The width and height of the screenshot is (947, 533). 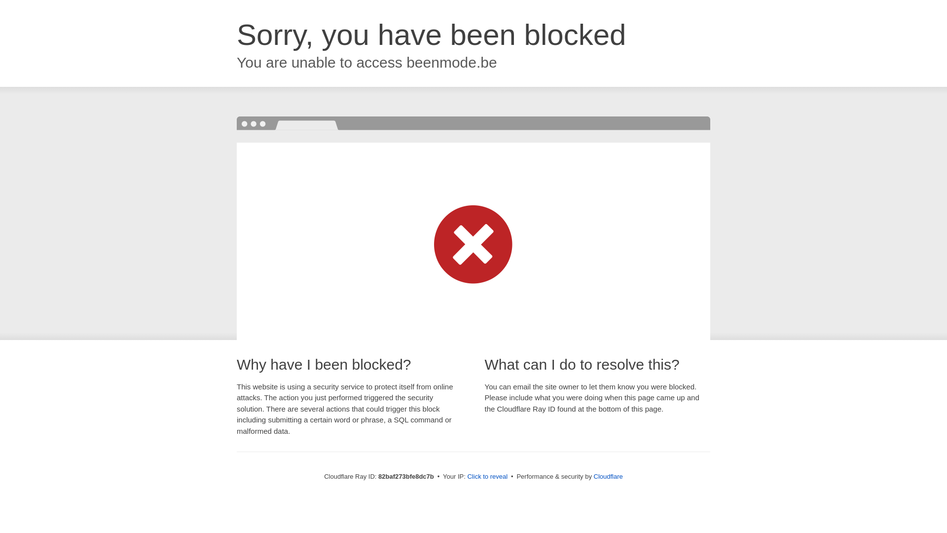 I want to click on Cloudflare, so click(x=609, y=477).